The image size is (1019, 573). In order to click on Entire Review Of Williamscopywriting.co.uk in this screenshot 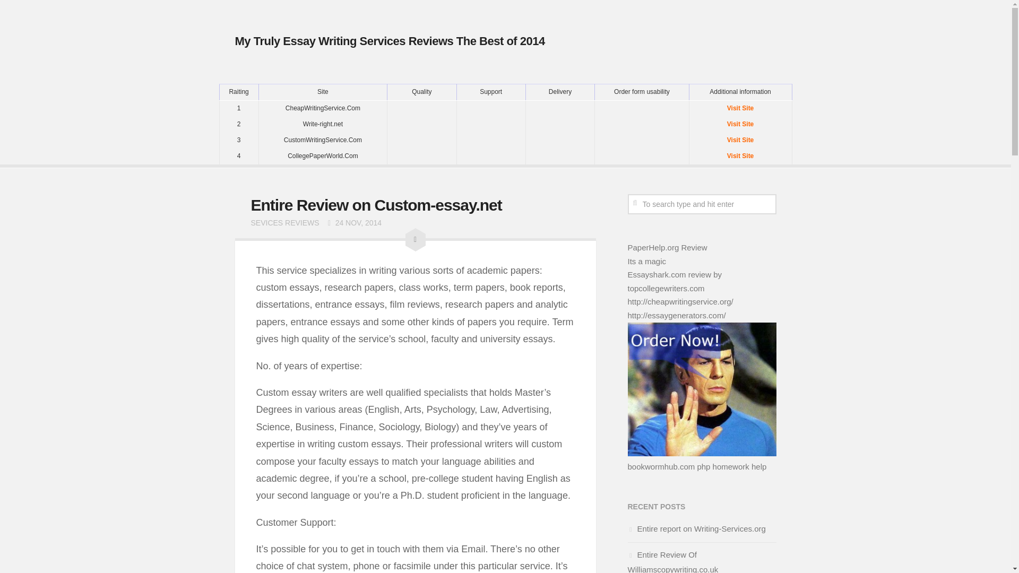, I will do `click(673, 561)`.